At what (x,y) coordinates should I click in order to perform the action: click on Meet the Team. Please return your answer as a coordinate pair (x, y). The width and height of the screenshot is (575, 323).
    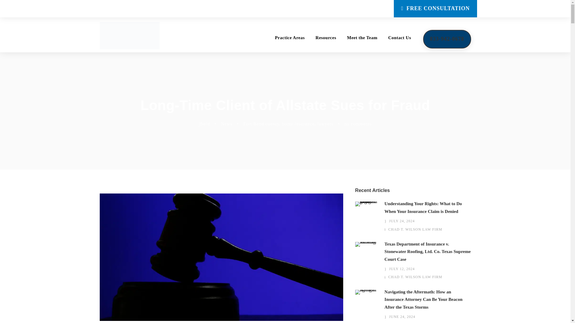
    Looking at the image, I should click on (362, 43).